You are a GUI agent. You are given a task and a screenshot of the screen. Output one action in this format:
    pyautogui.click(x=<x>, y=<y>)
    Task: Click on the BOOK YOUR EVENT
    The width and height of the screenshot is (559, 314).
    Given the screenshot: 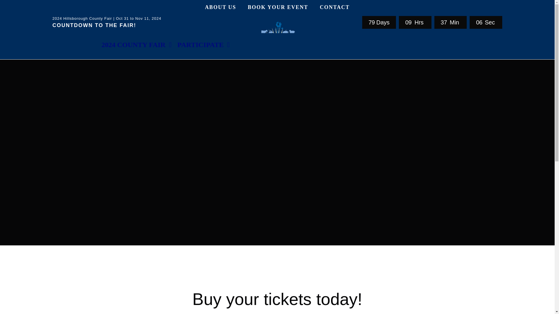 What is the action you would take?
    pyautogui.click(x=278, y=7)
    